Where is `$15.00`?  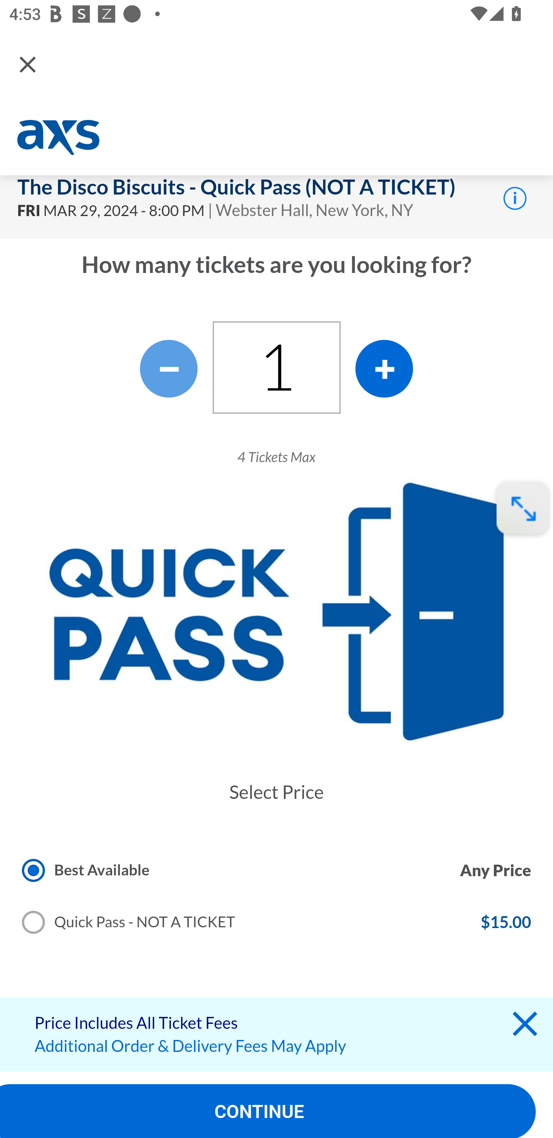 $15.00 is located at coordinates (505, 922).